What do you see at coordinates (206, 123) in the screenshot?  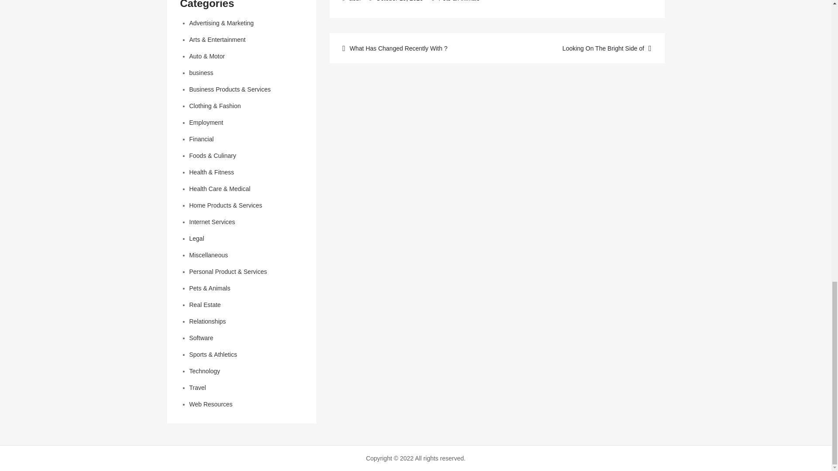 I see `Employment` at bounding box center [206, 123].